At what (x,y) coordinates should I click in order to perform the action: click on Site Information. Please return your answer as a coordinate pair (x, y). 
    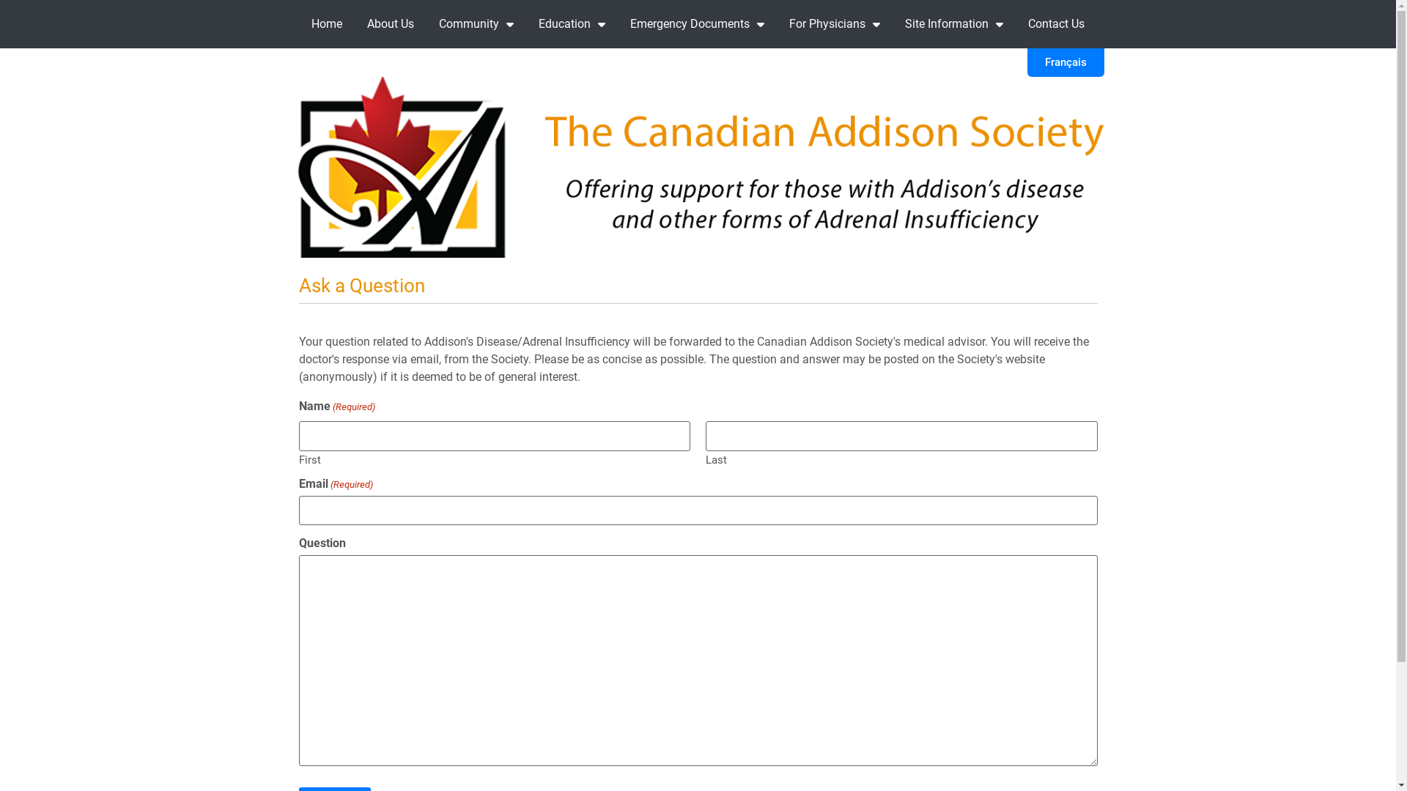
    Looking at the image, I should click on (954, 24).